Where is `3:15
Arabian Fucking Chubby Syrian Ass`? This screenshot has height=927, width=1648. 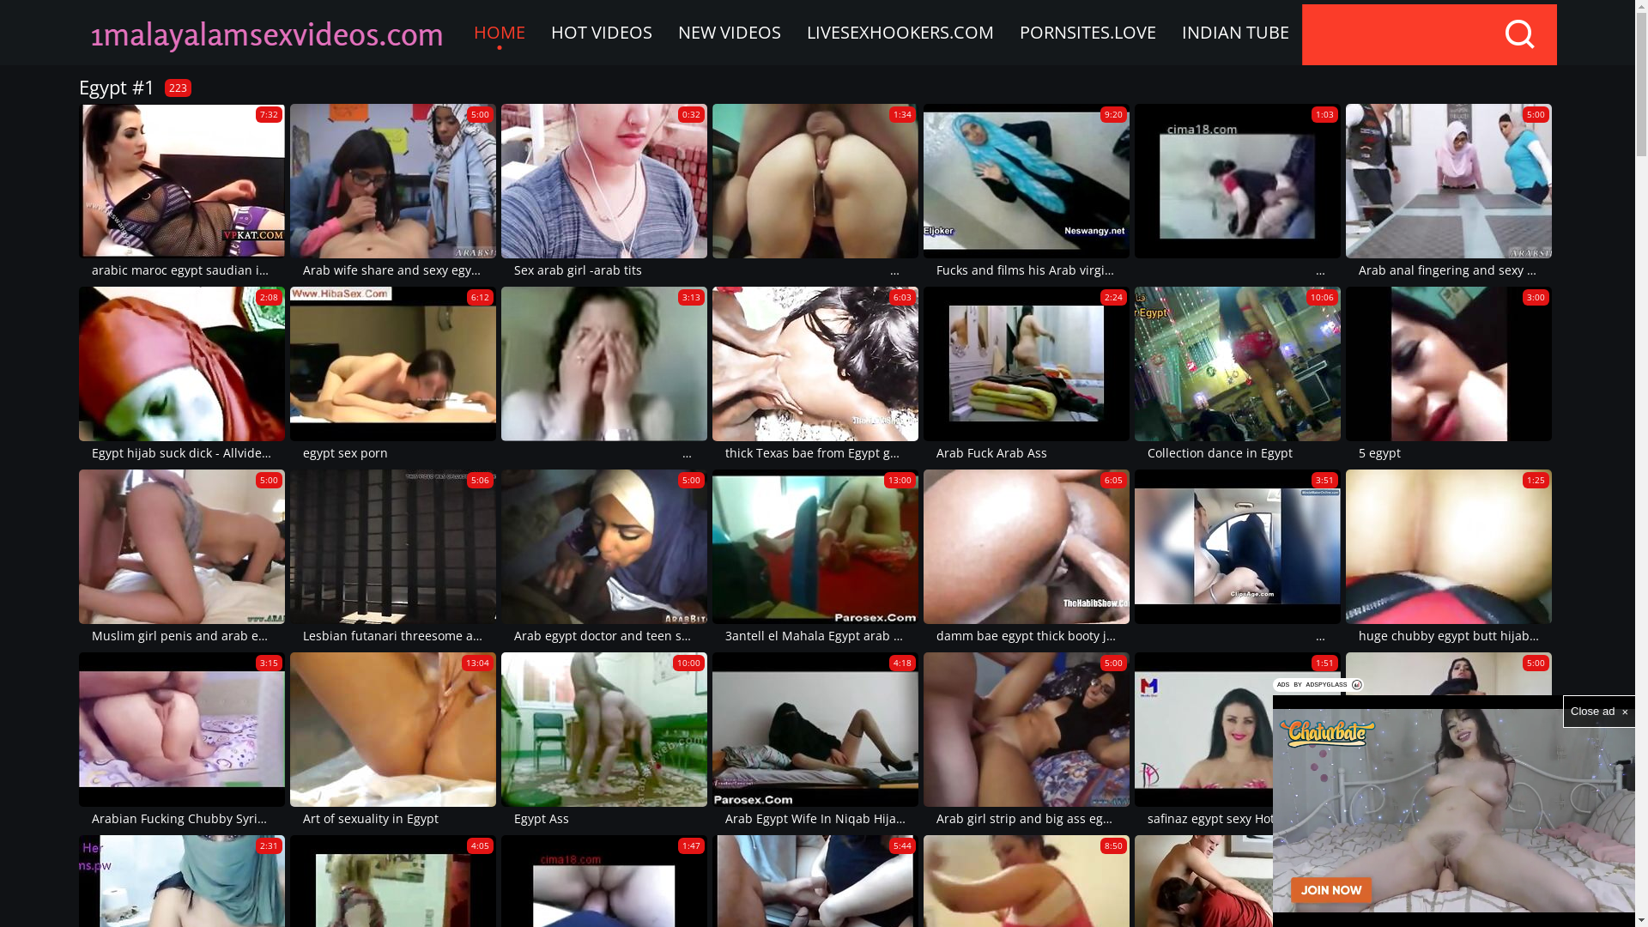 3:15
Arabian Fucking Chubby Syrian Ass is located at coordinates (182, 742).